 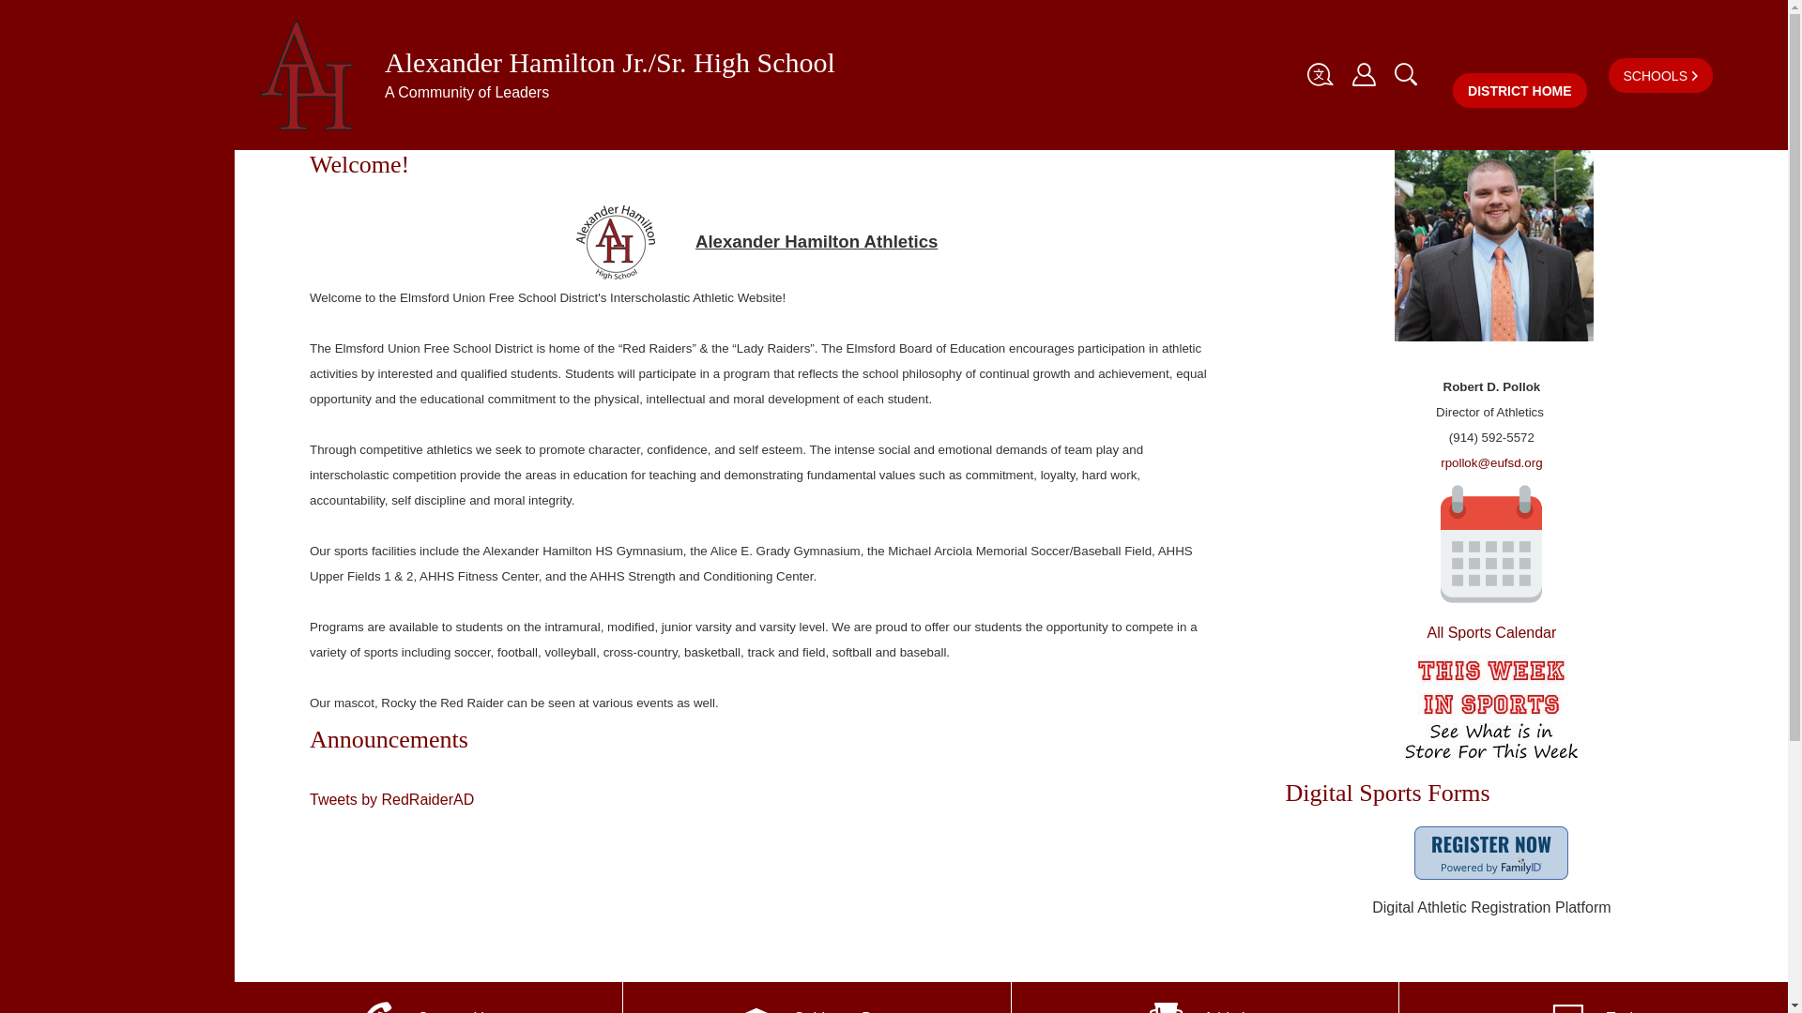 I want to click on AHHS, so click(x=616, y=241).